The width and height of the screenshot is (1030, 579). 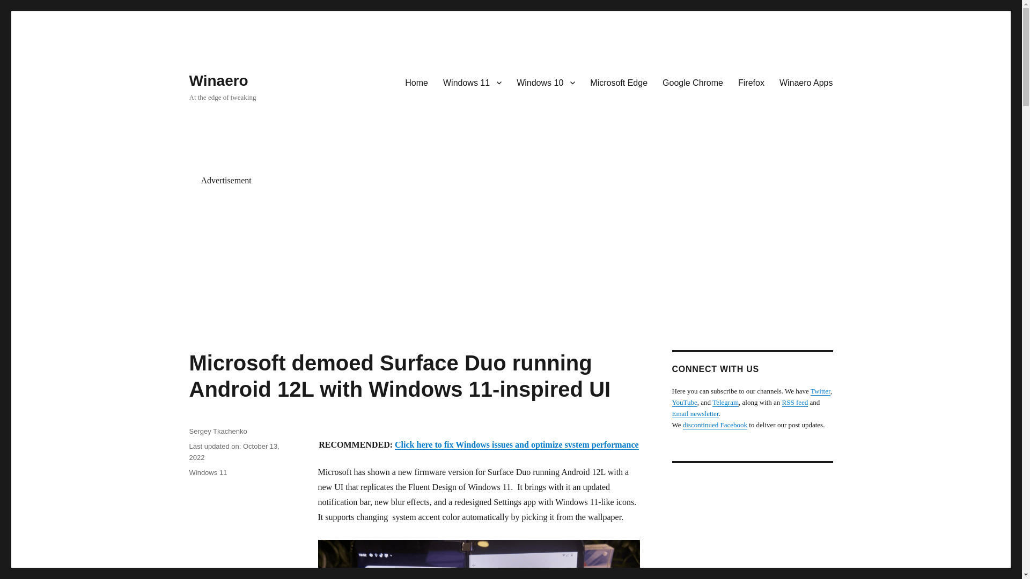 I want to click on Winaero Apps, so click(x=806, y=82).